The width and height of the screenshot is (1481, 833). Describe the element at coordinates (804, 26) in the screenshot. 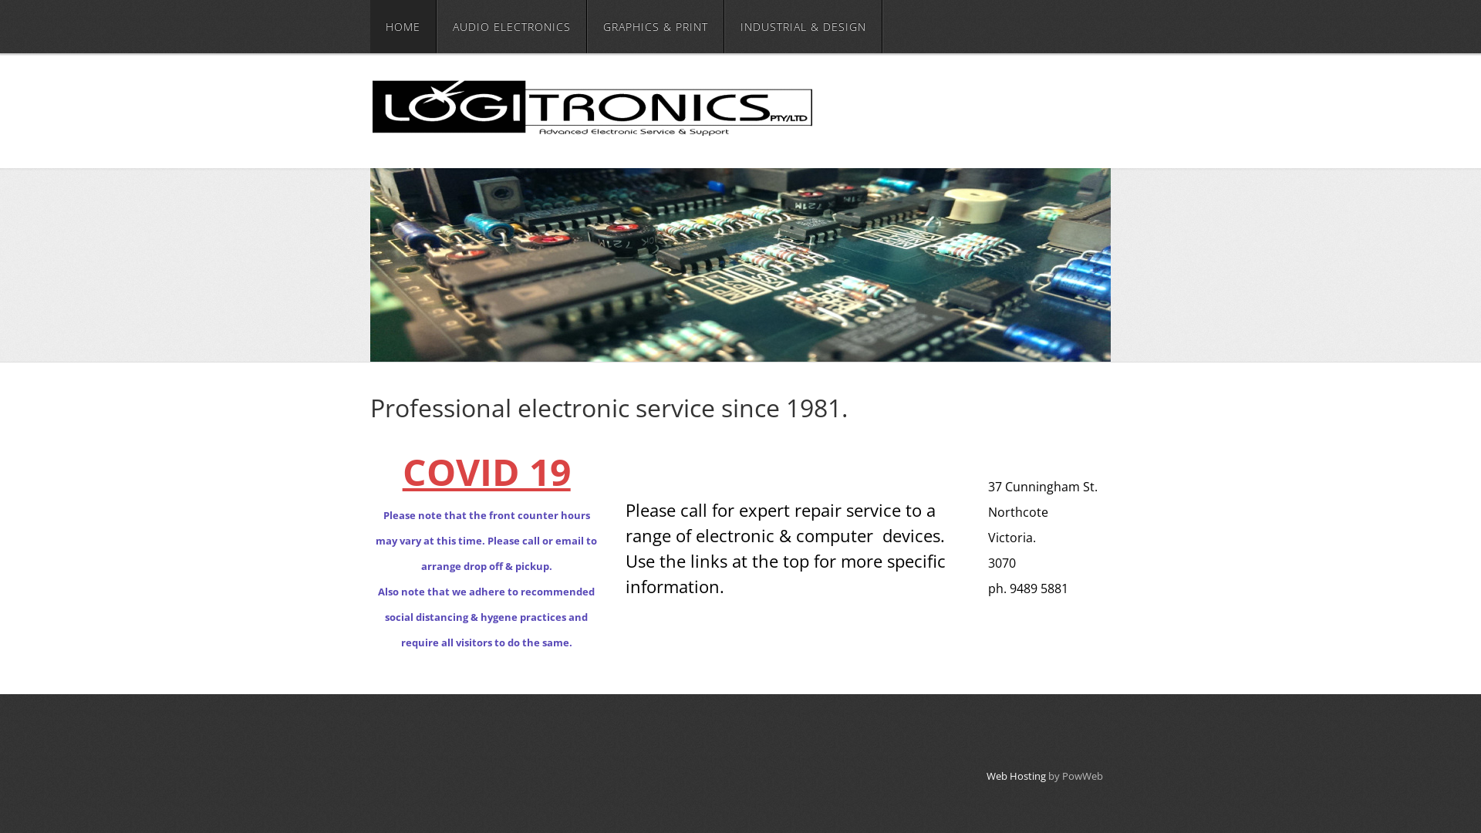

I see `INDUSTRIAL & DESIGN` at that location.